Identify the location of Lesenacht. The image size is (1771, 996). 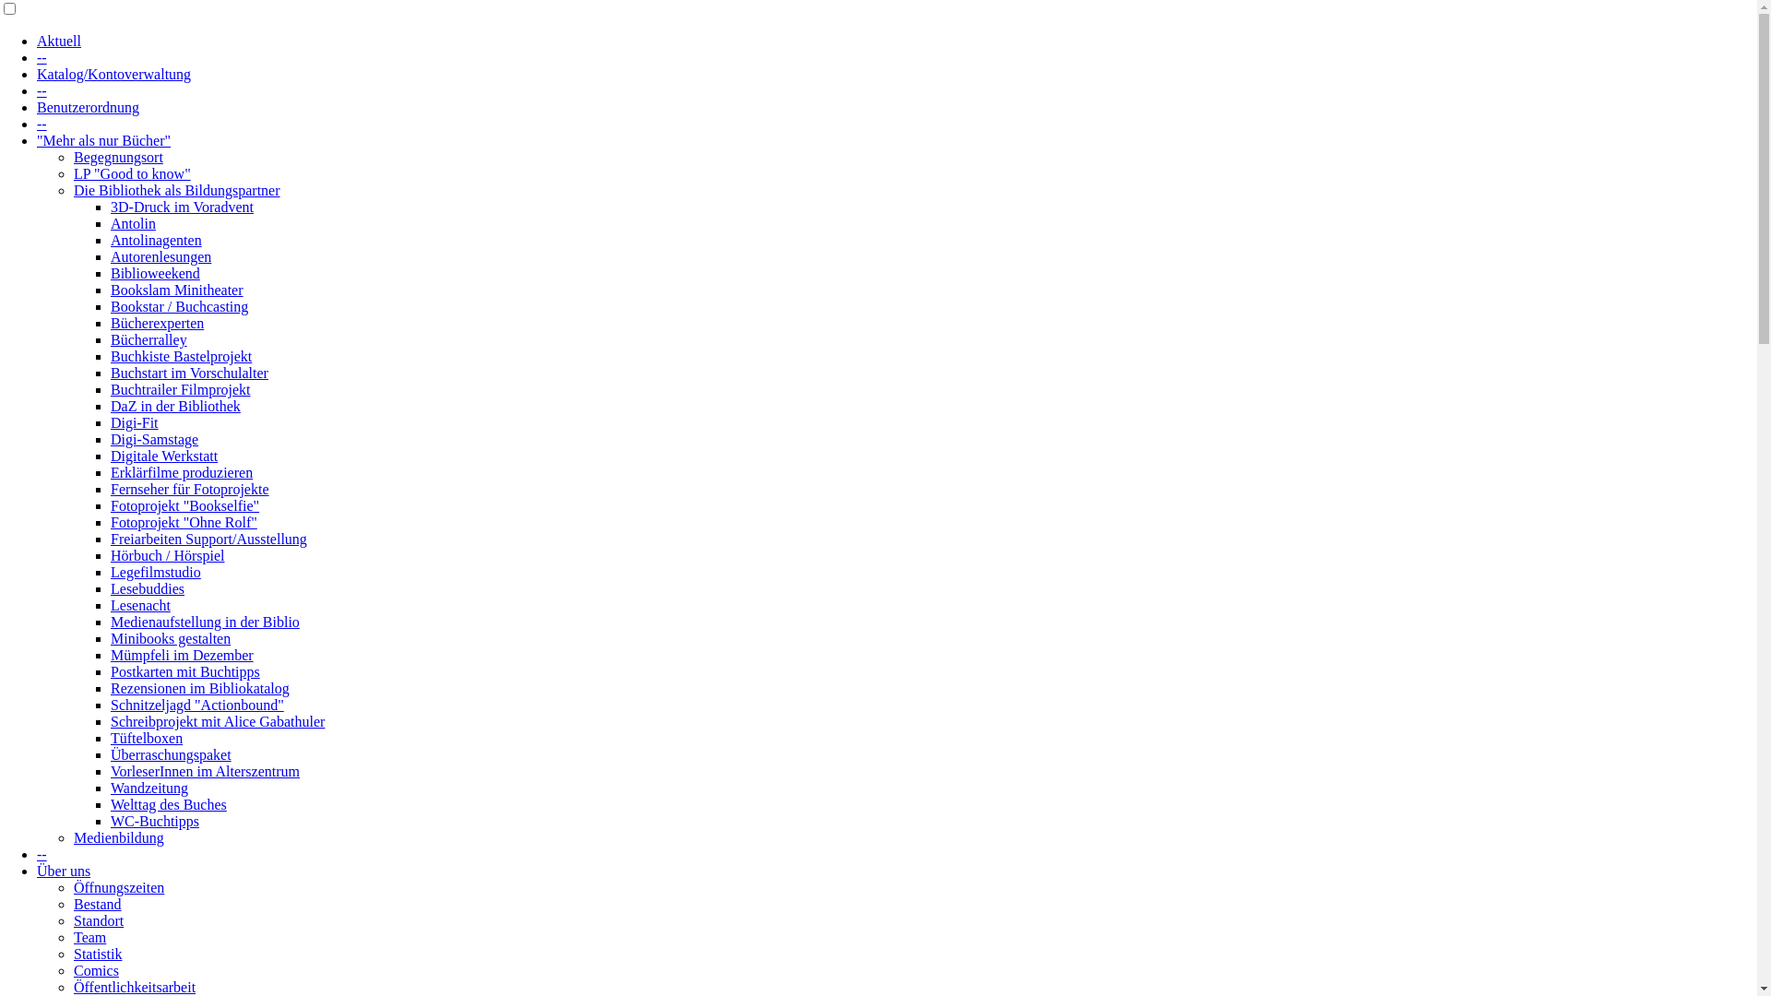
(140, 605).